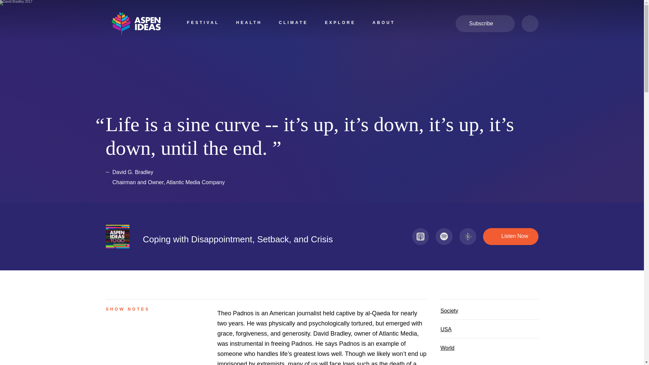 The width and height of the screenshot is (649, 365). Describe the element at coordinates (249, 24) in the screenshot. I see `HEALTH` at that location.